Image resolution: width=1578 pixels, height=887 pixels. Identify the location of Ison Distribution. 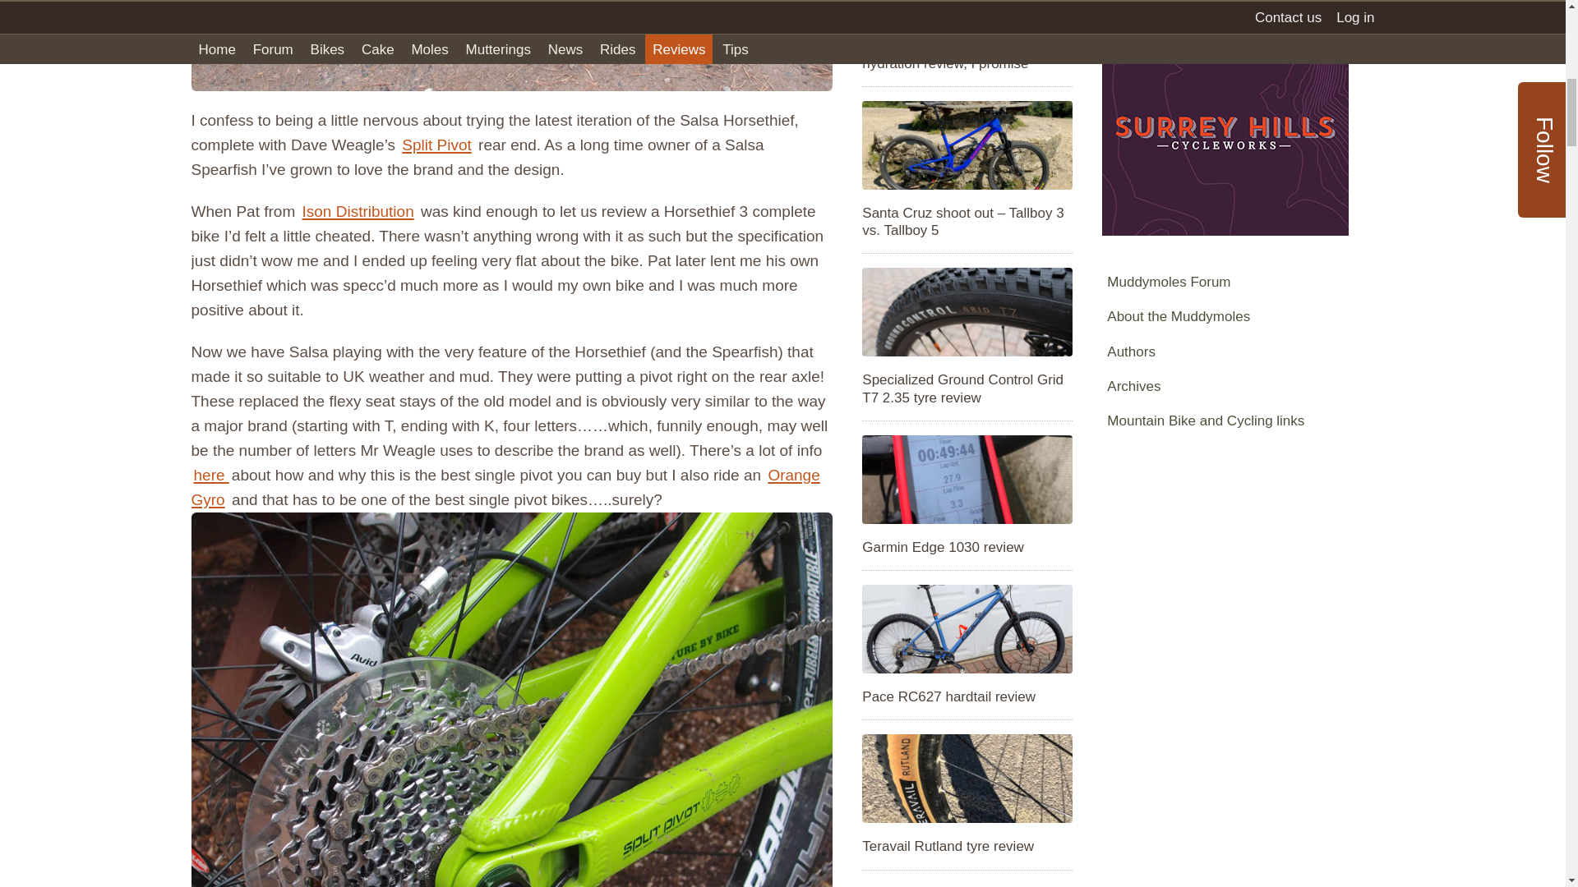
(358, 211).